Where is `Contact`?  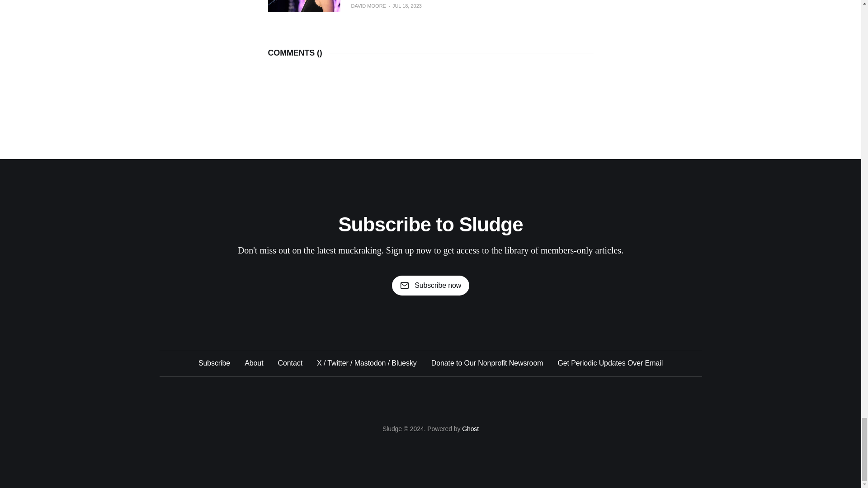 Contact is located at coordinates (290, 363).